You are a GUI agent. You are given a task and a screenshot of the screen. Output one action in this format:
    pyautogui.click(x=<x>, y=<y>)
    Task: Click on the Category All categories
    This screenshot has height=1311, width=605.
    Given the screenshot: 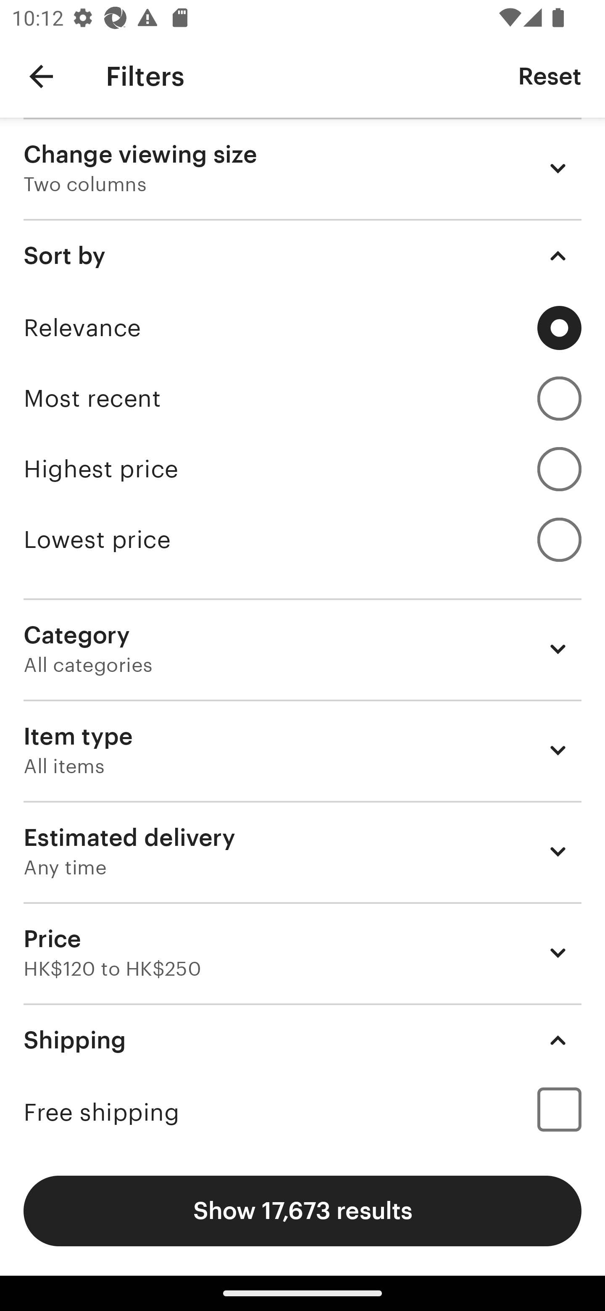 What is the action you would take?
    pyautogui.click(x=302, y=649)
    